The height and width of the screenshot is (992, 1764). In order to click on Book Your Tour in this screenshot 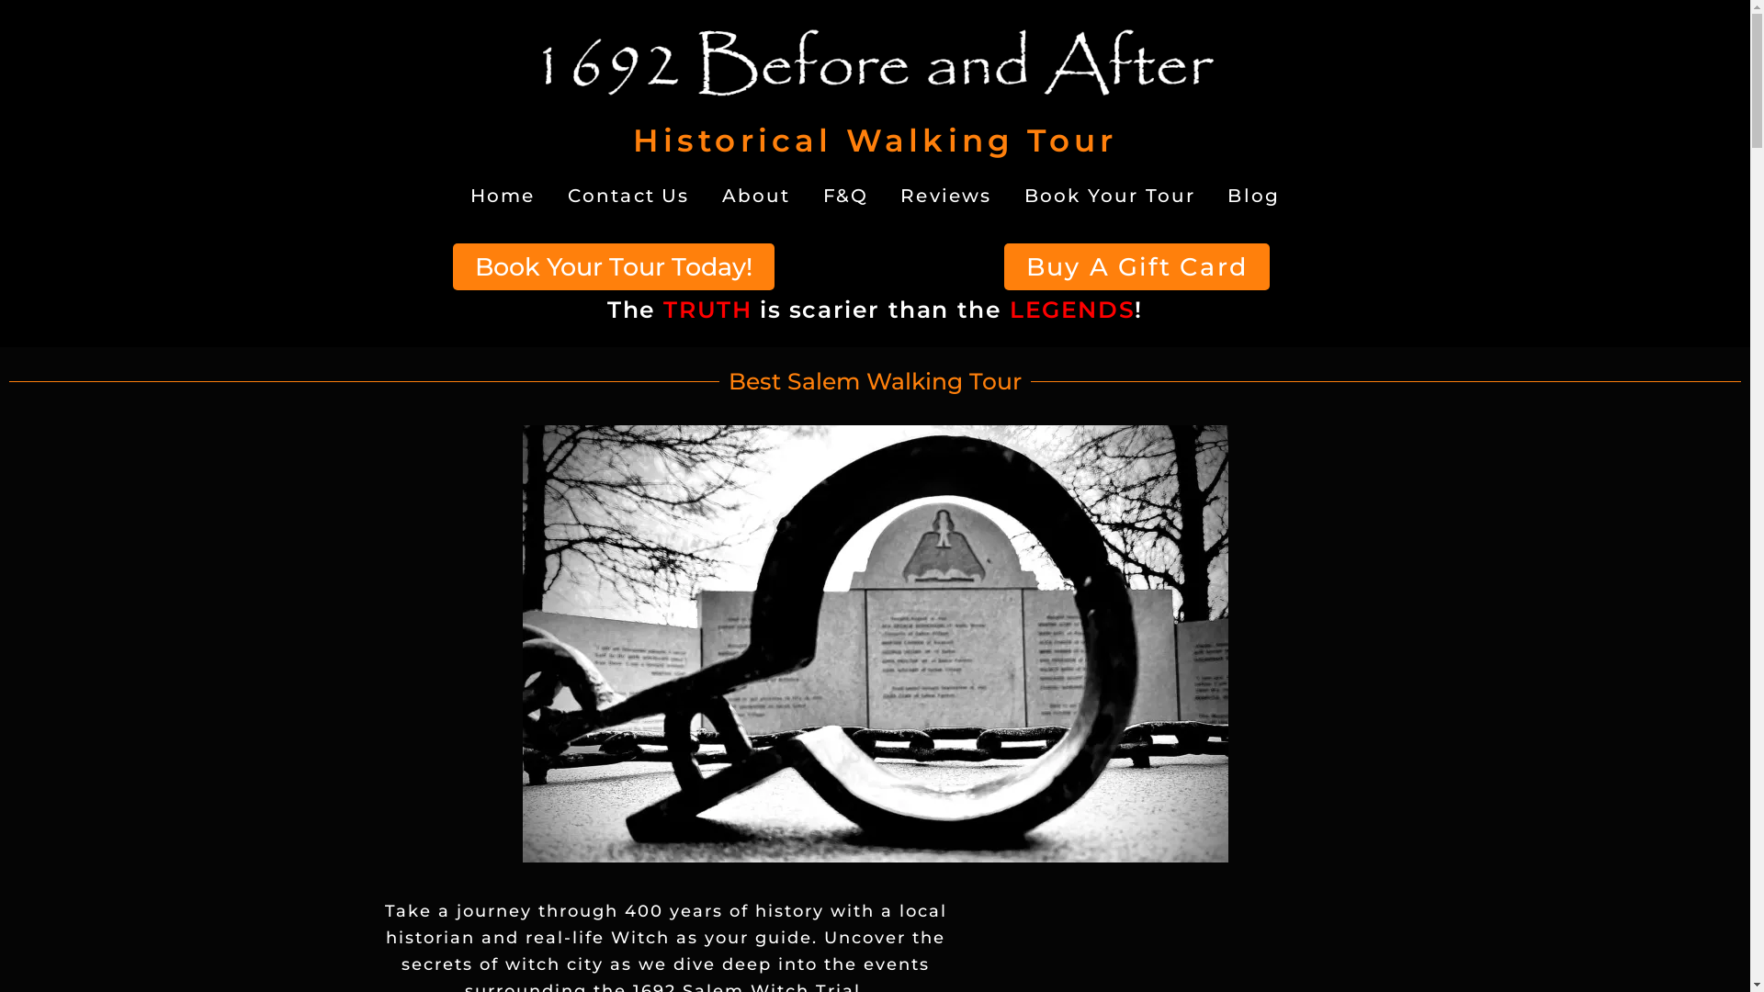, I will do `click(1110, 197)`.